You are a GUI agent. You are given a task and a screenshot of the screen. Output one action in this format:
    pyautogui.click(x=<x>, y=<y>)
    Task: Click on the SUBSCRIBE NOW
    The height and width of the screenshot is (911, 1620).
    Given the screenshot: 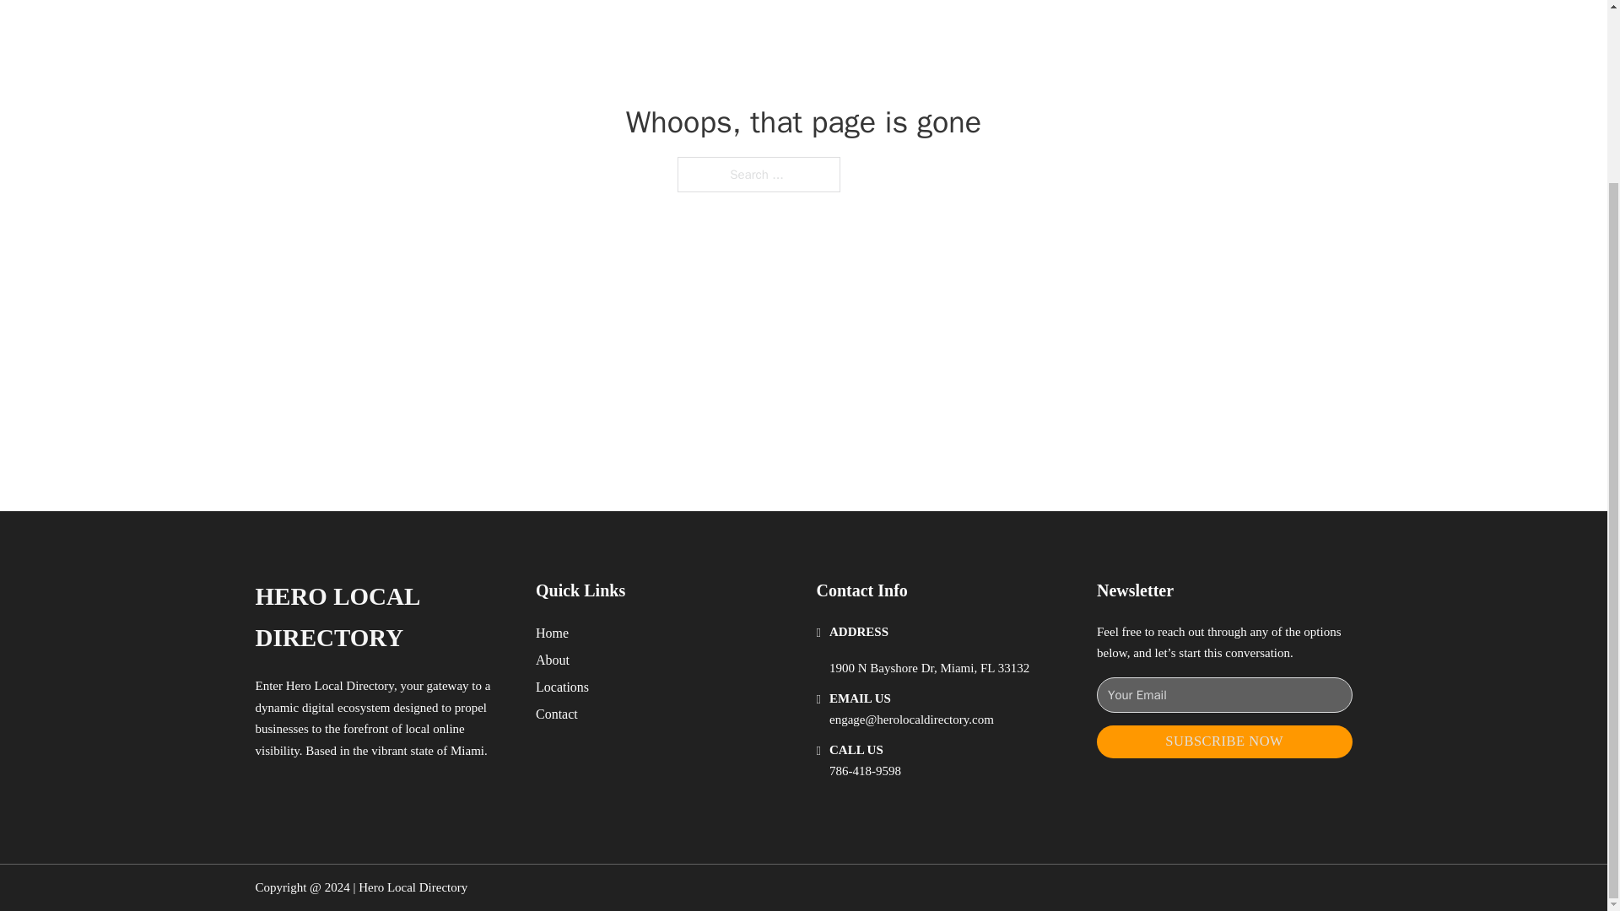 What is the action you would take?
    pyautogui.click(x=1224, y=741)
    